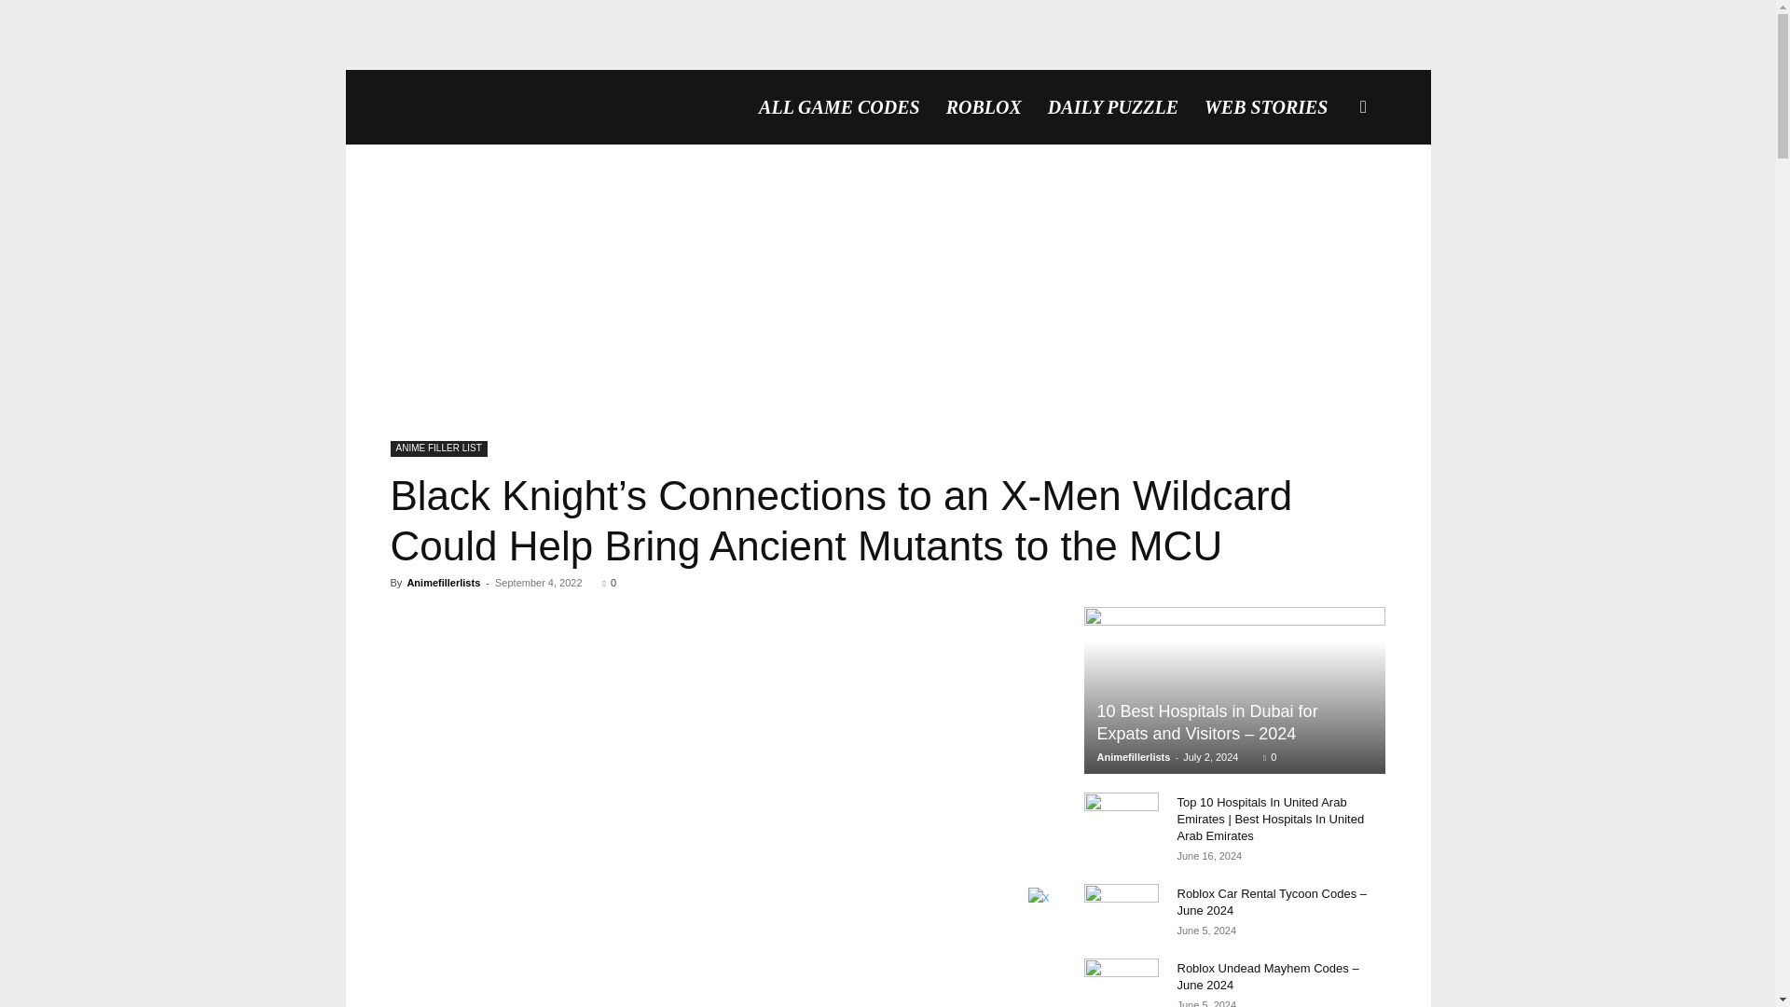 This screenshot has height=1007, width=1790. Describe the element at coordinates (442, 582) in the screenshot. I see `Animefillerlists` at that location.